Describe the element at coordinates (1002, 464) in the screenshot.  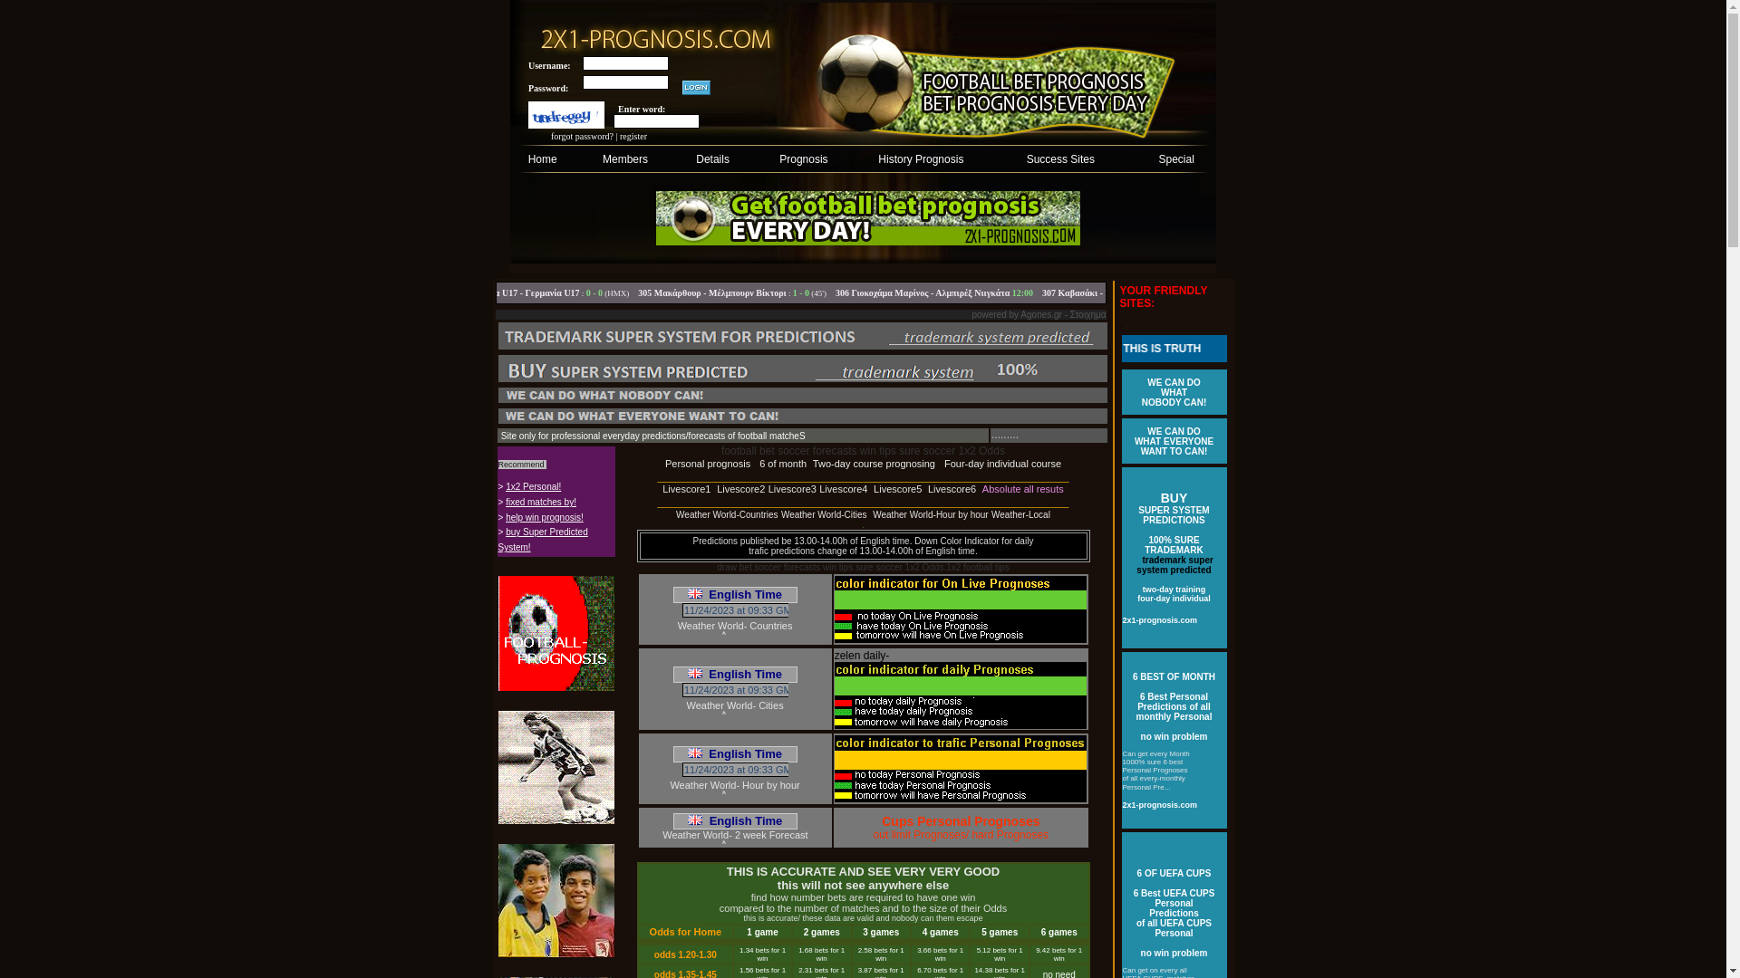
I see `Four-day individual course` at that location.